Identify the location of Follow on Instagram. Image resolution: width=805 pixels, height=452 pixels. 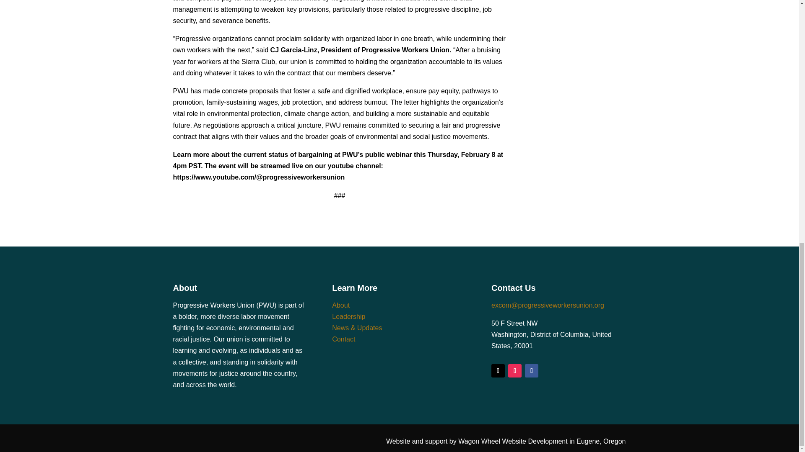
(515, 371).